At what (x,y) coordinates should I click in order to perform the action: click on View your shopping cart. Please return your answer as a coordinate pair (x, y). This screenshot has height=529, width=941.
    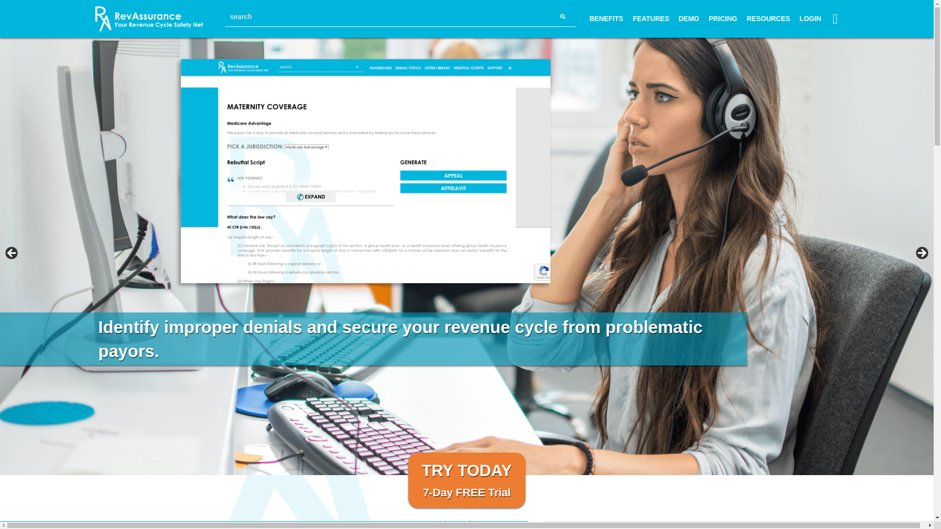
    Looking at the image, I should click on (689, 19).